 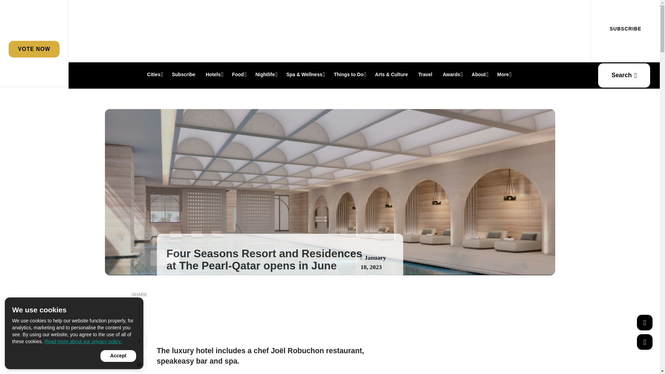 I want to click on Share on Twitter, so click(x=139, y=366).